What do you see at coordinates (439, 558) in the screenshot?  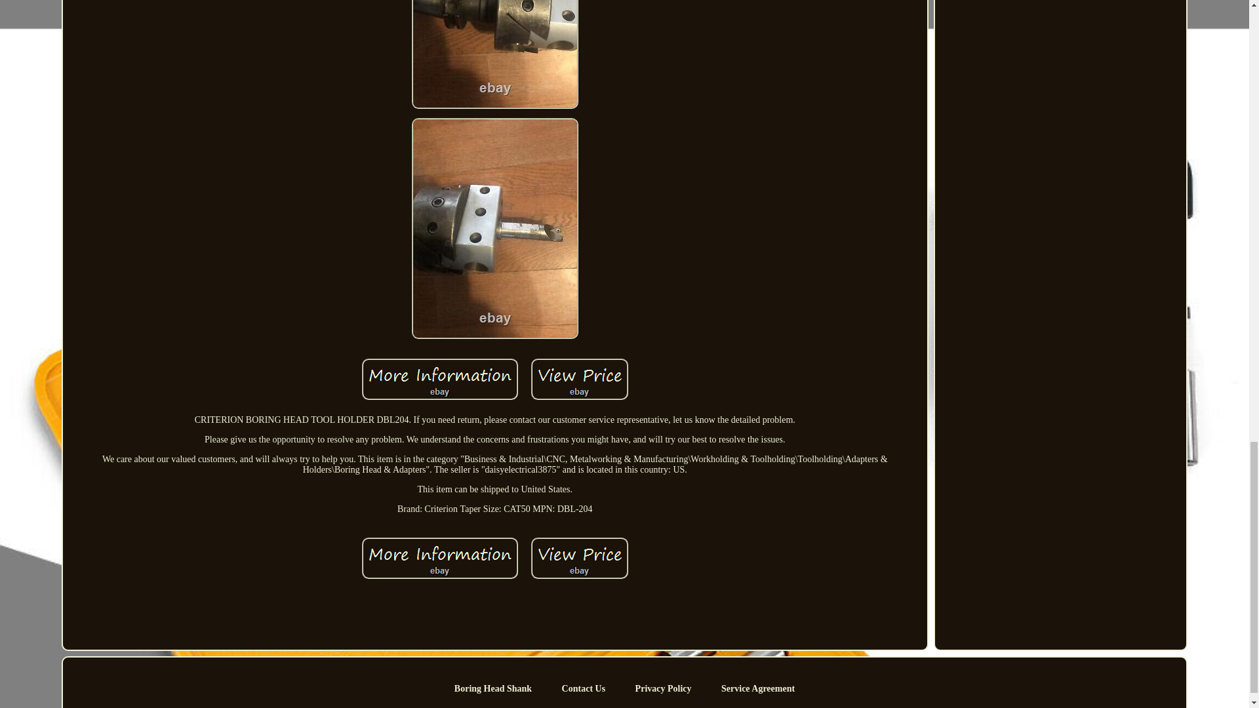 I see `Criterion Boring Head Cat 50 Tool Holder Dbl204` at bounding box center [439, 558].